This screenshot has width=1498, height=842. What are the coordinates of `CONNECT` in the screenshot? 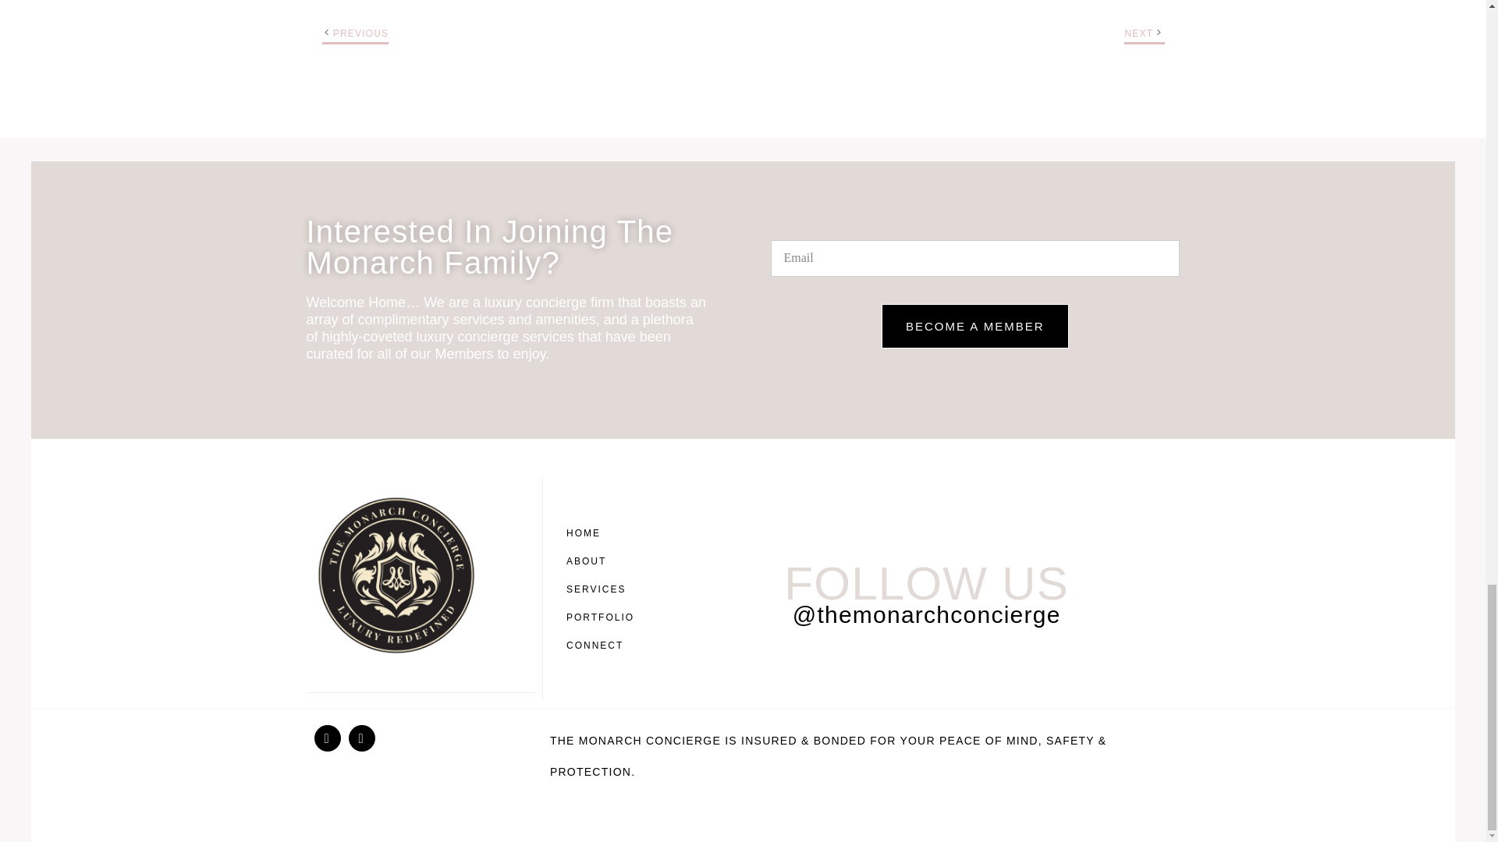 It's located at (604, 646).